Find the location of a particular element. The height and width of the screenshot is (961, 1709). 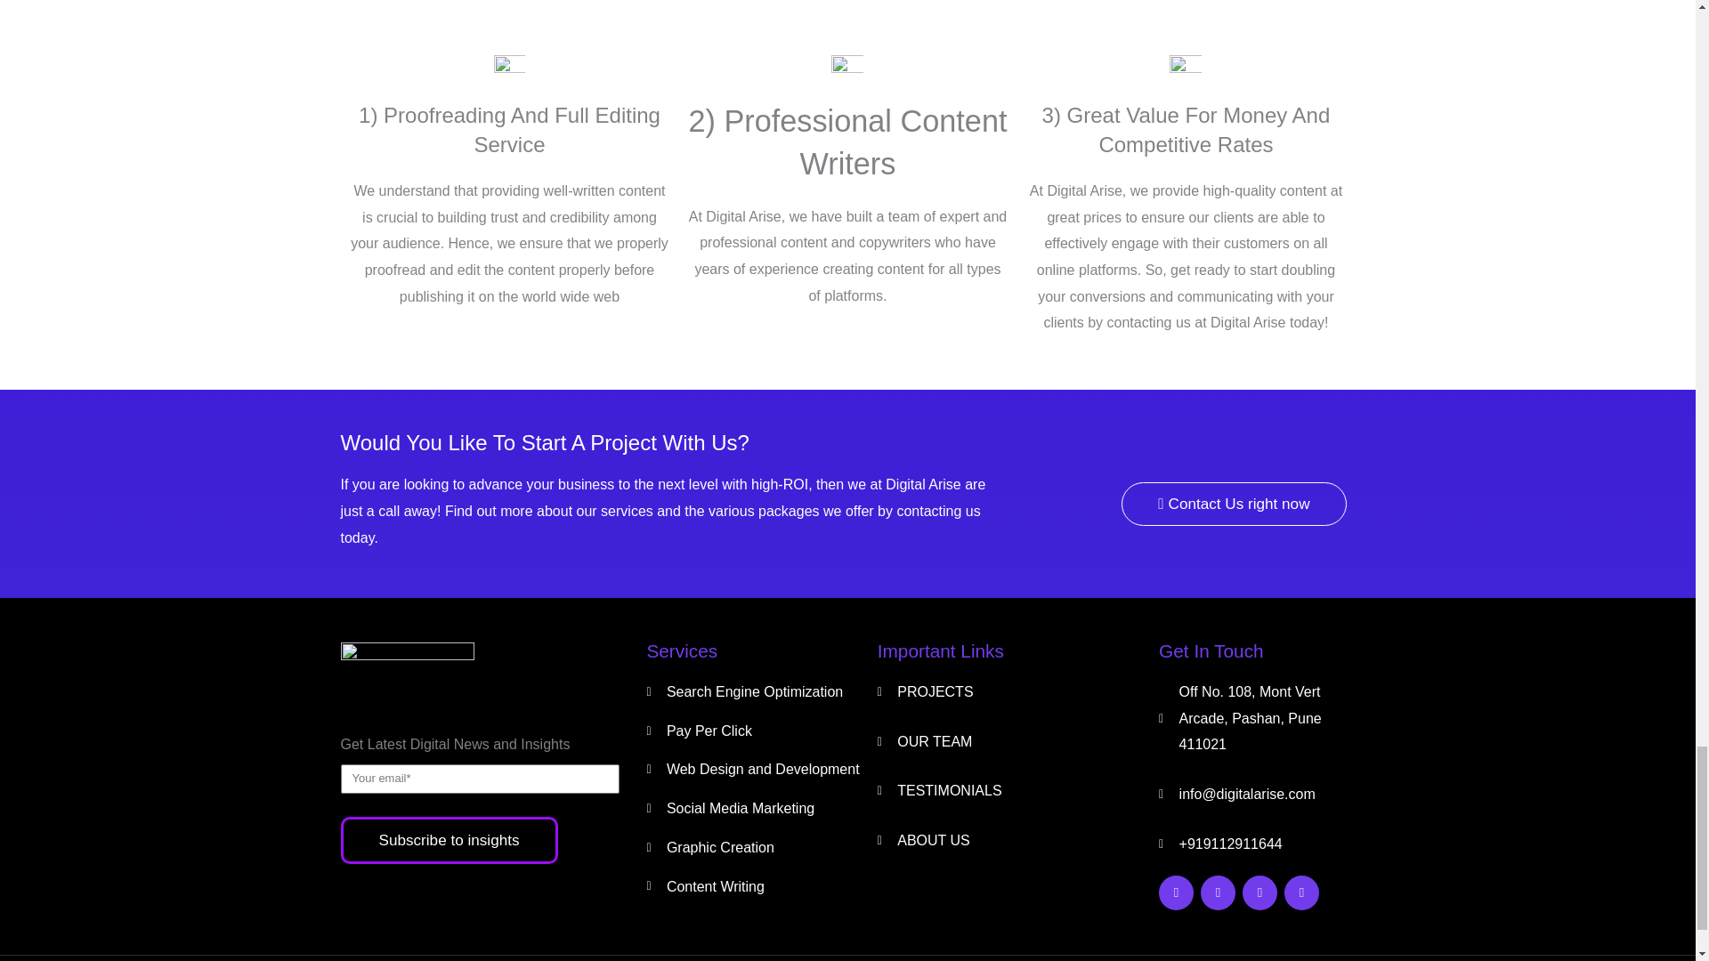

Search Engine Optimization is located at coordinates (760, 691).